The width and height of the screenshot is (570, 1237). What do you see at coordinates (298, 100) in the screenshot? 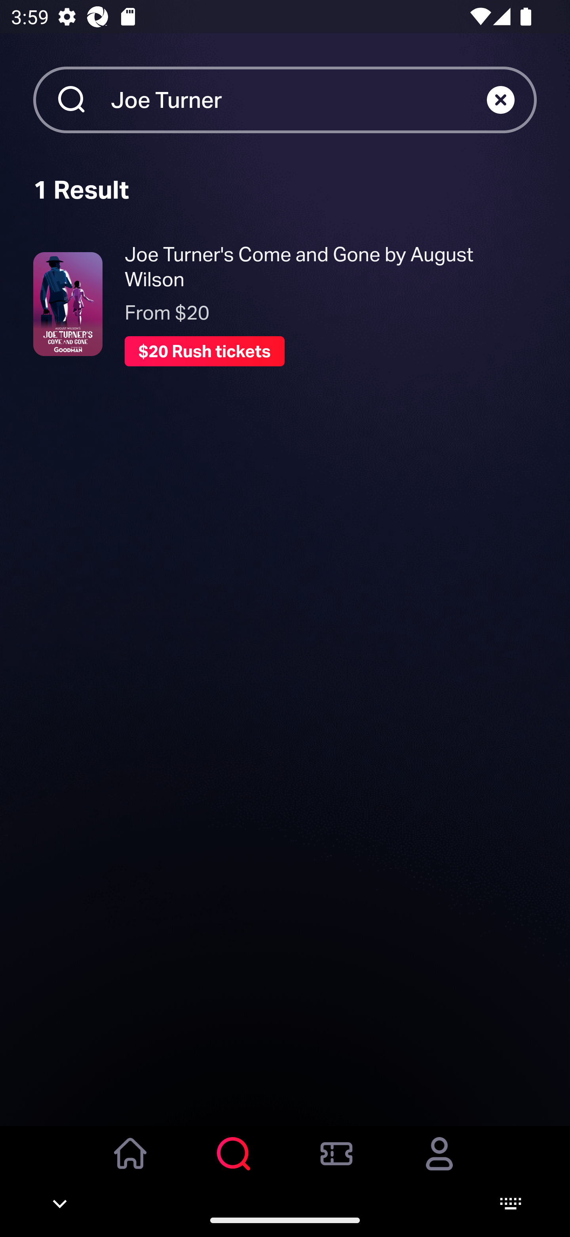
I see `Joe Turner` at bounding box center [298, 100].